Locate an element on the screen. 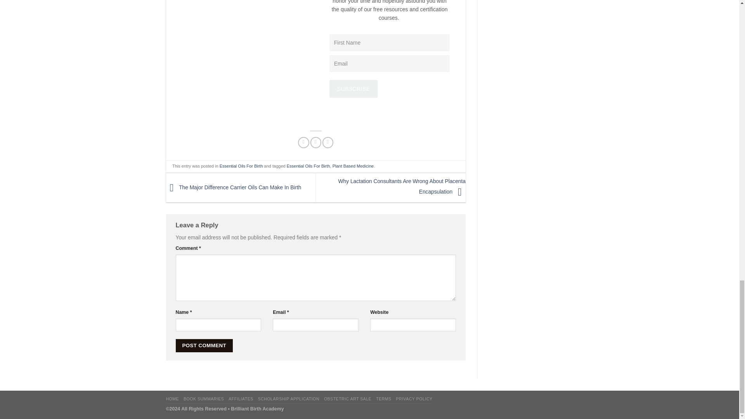  The Major Difference Carrier Oils Can Make In Birth is located at coordinates (234, 188).